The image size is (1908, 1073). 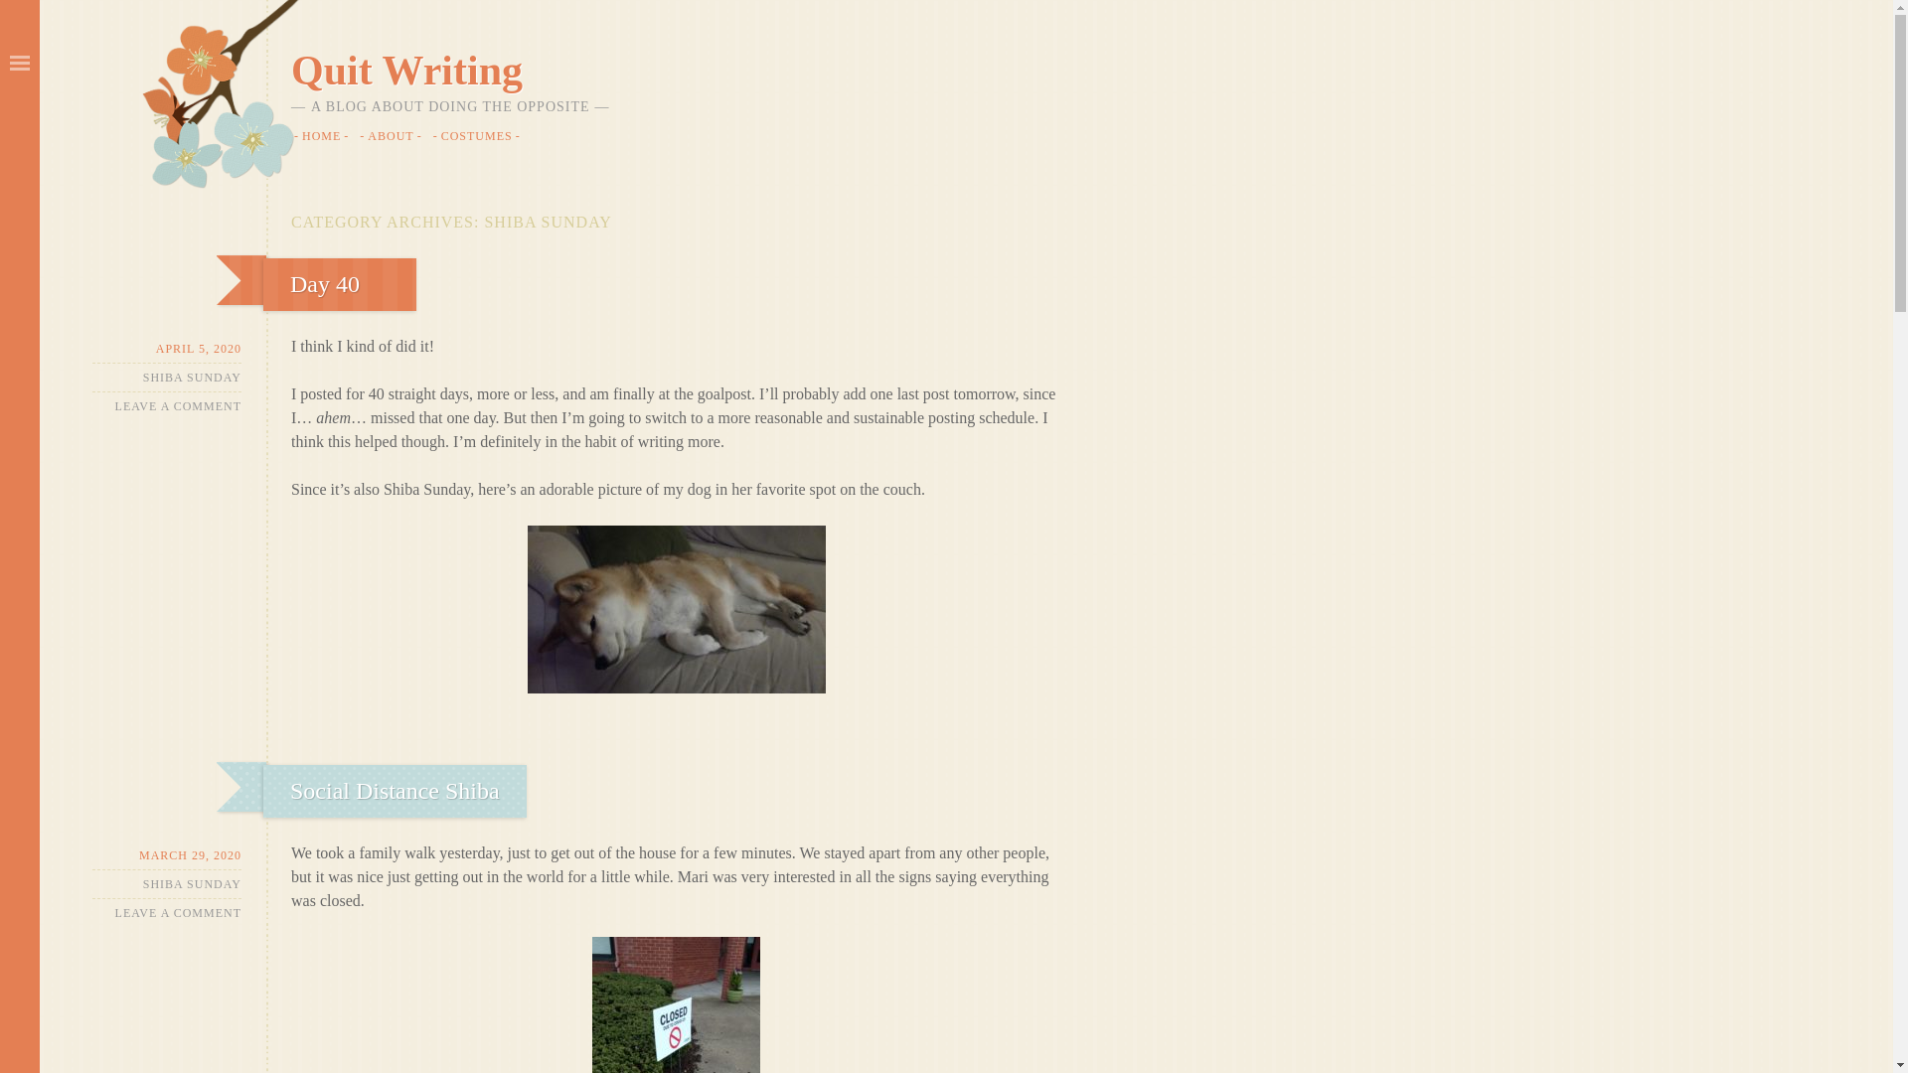 I want to click on APRIL 5, 2020, so click(x=167, y=349).